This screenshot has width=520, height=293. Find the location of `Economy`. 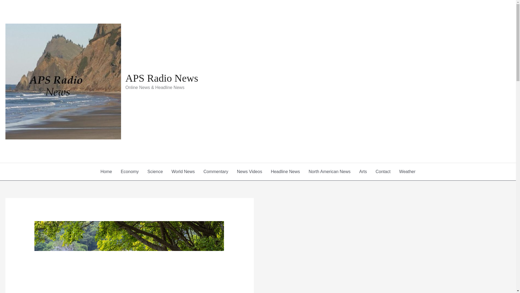

Economy is located at coordinates (130, 171).